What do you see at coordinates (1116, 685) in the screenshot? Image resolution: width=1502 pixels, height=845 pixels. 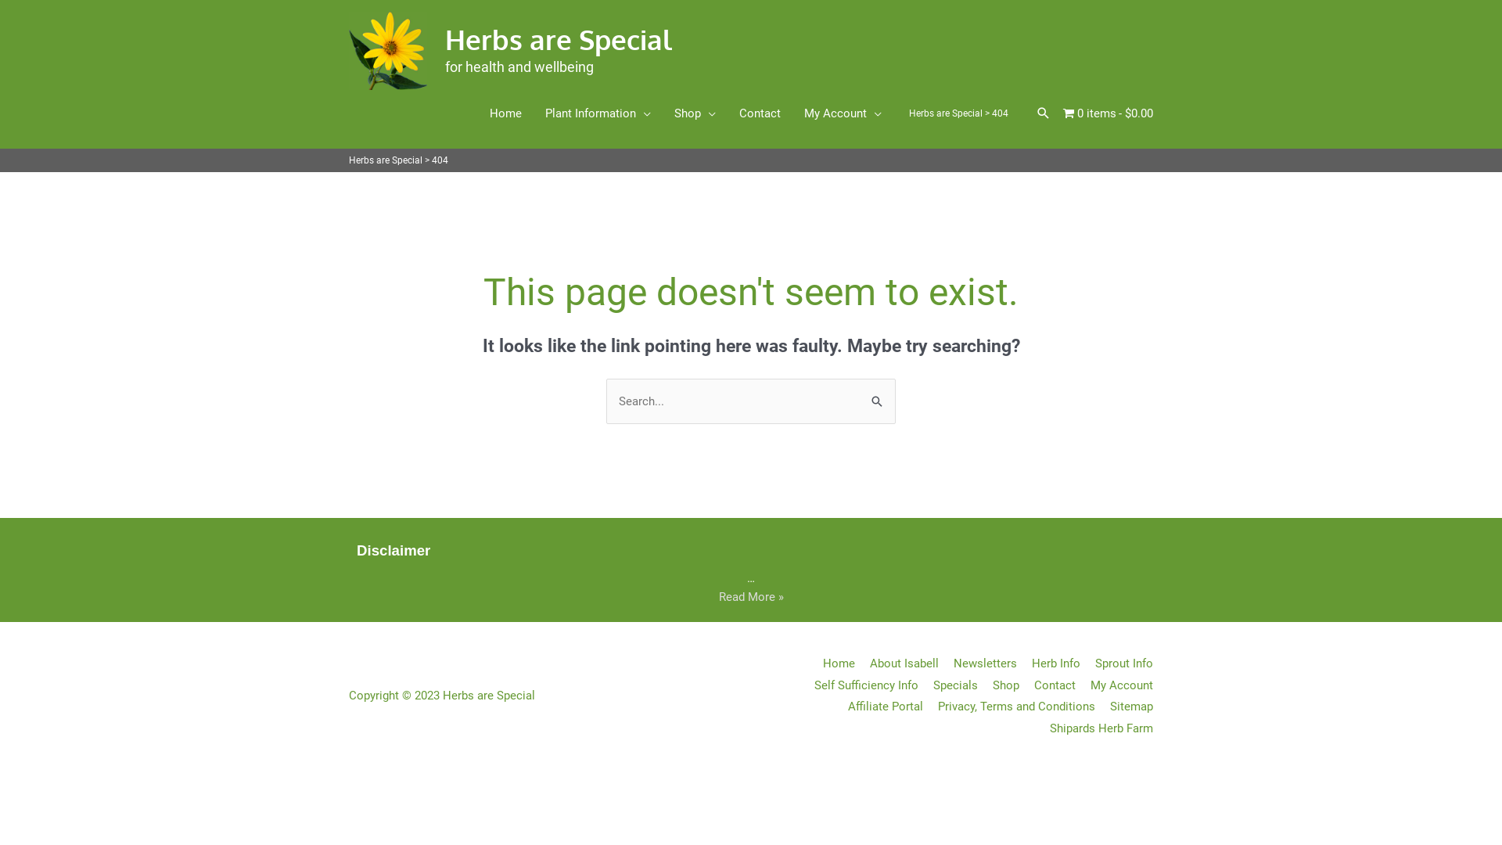 I see `My Account` at bounding box center [1116, 685].